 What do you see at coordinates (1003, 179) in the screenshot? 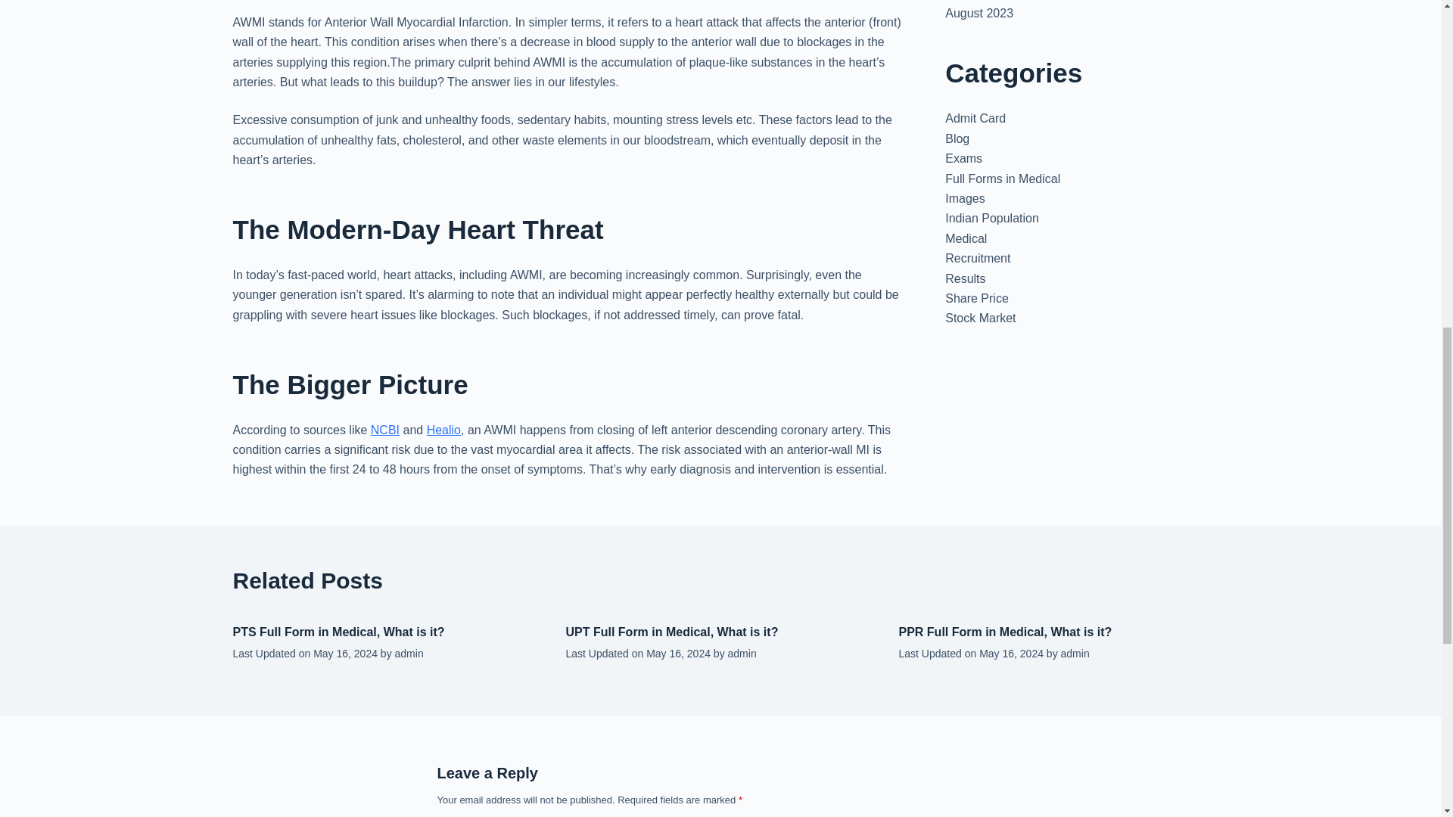
I see `Full Forms in Medical` at bounding box center [1003, 179].